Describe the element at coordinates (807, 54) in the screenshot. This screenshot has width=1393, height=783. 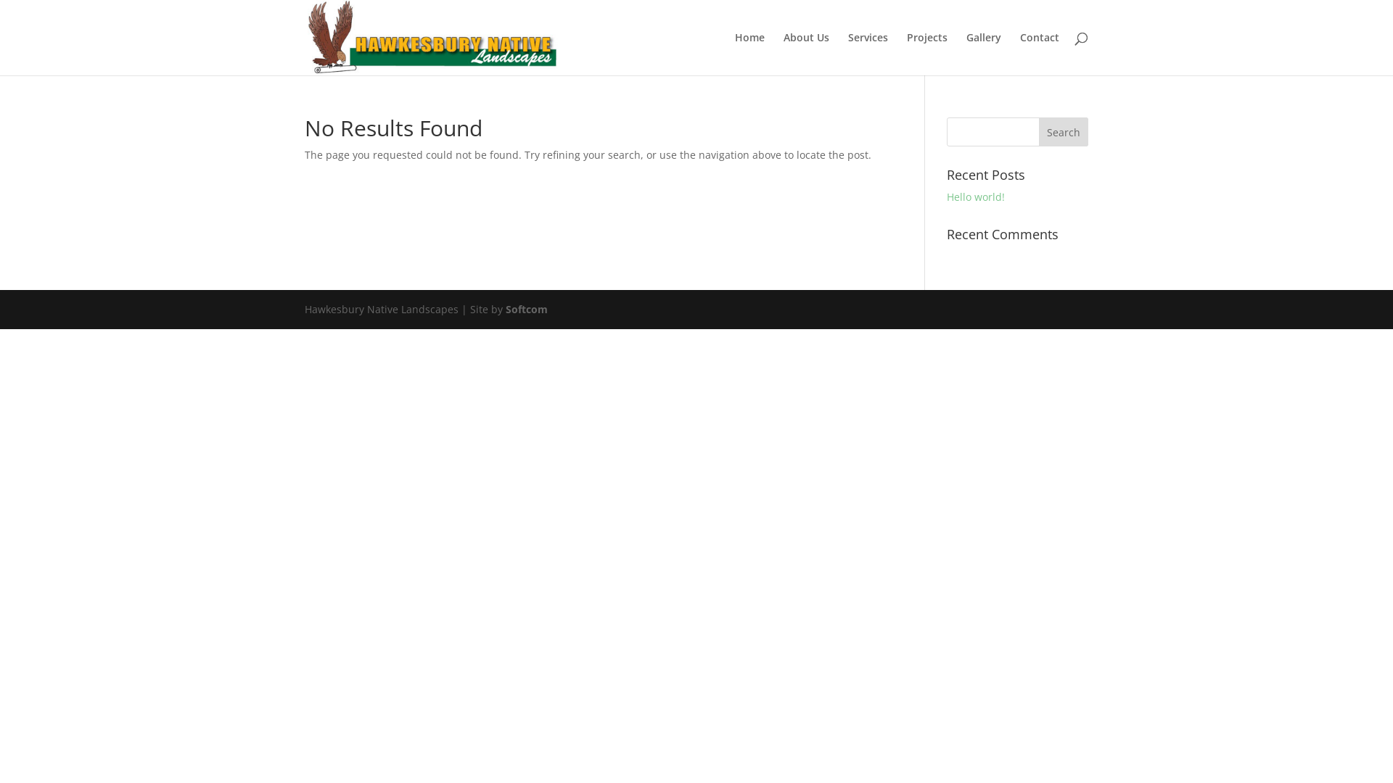
I see `About Us` at that location.